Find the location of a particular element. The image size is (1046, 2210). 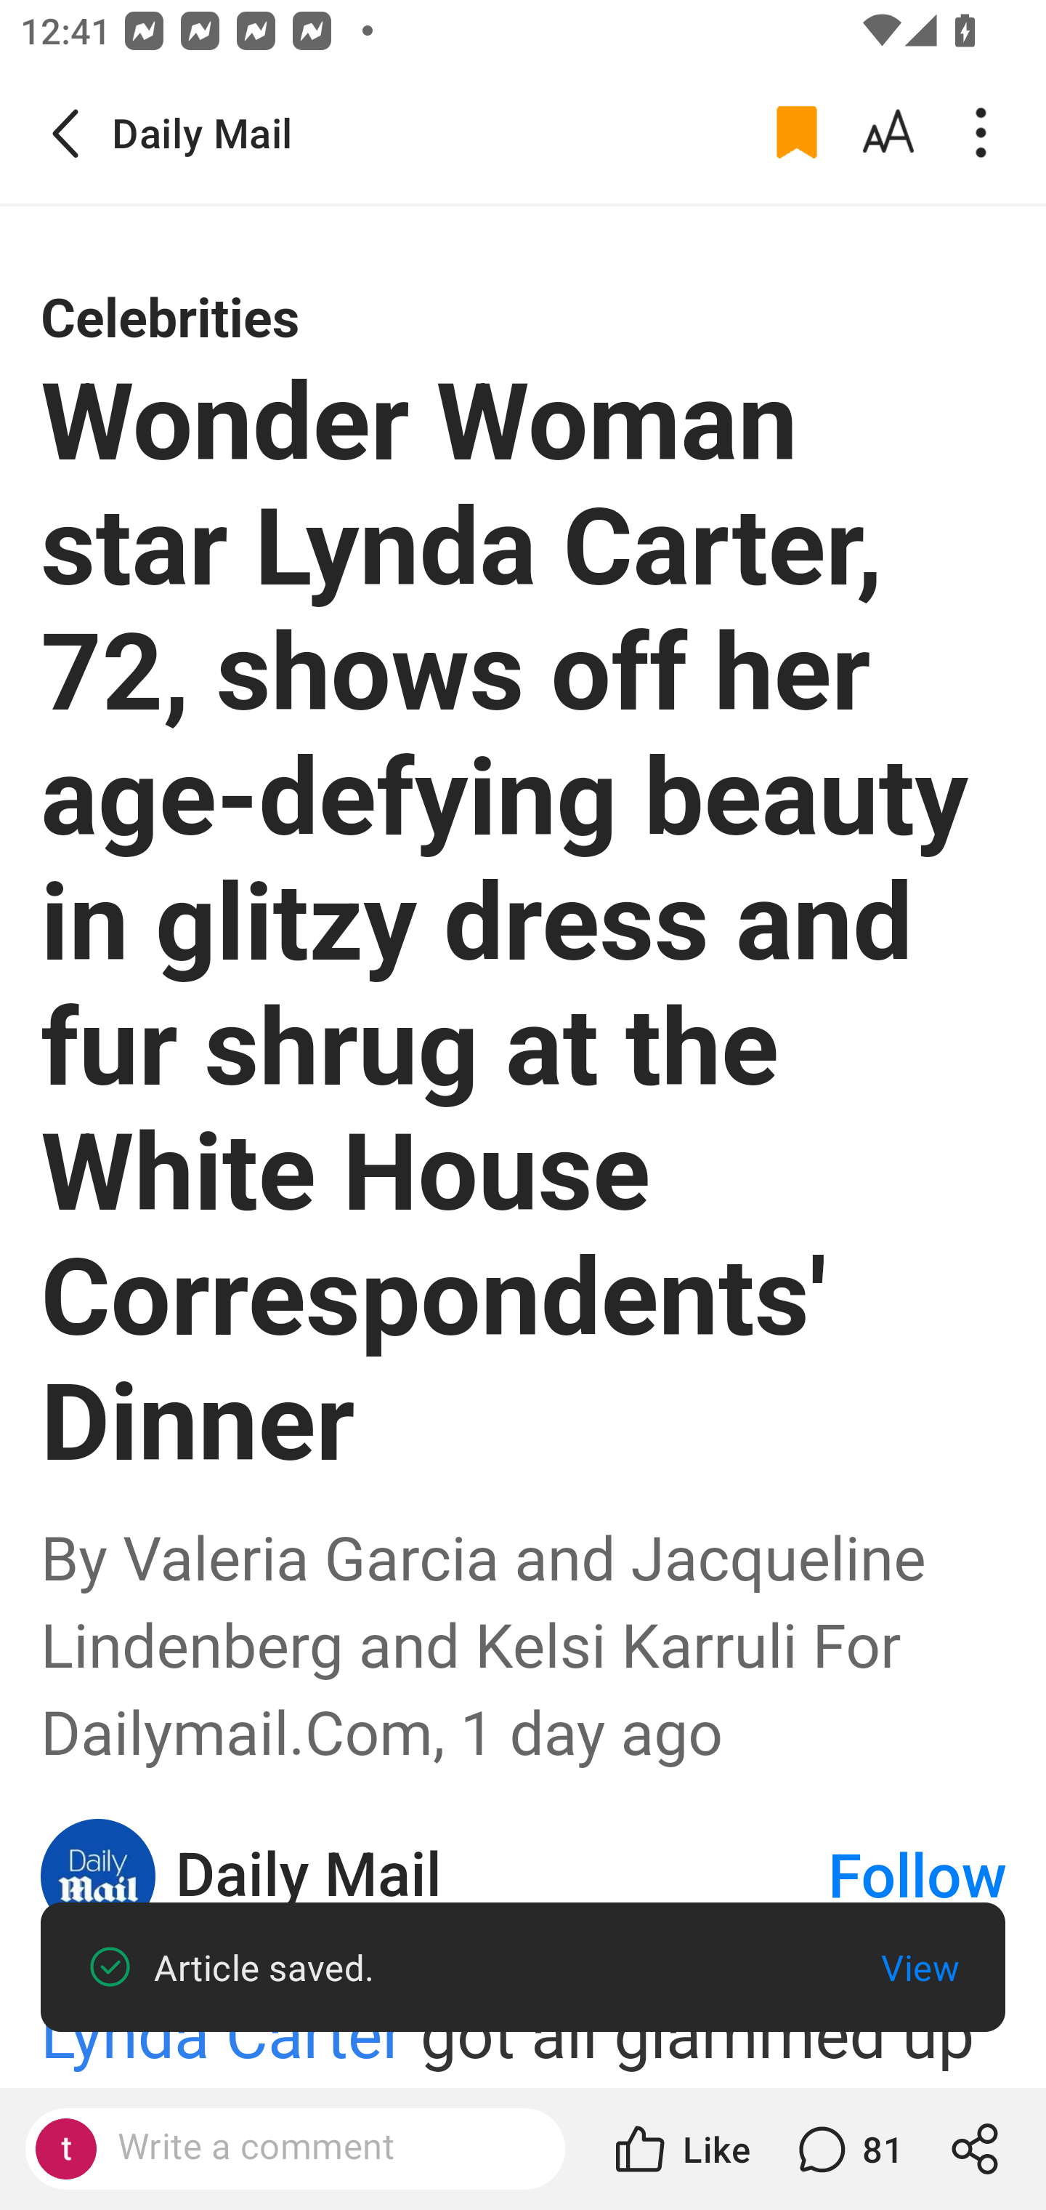

Follow is located at coordinates (917, 1877).